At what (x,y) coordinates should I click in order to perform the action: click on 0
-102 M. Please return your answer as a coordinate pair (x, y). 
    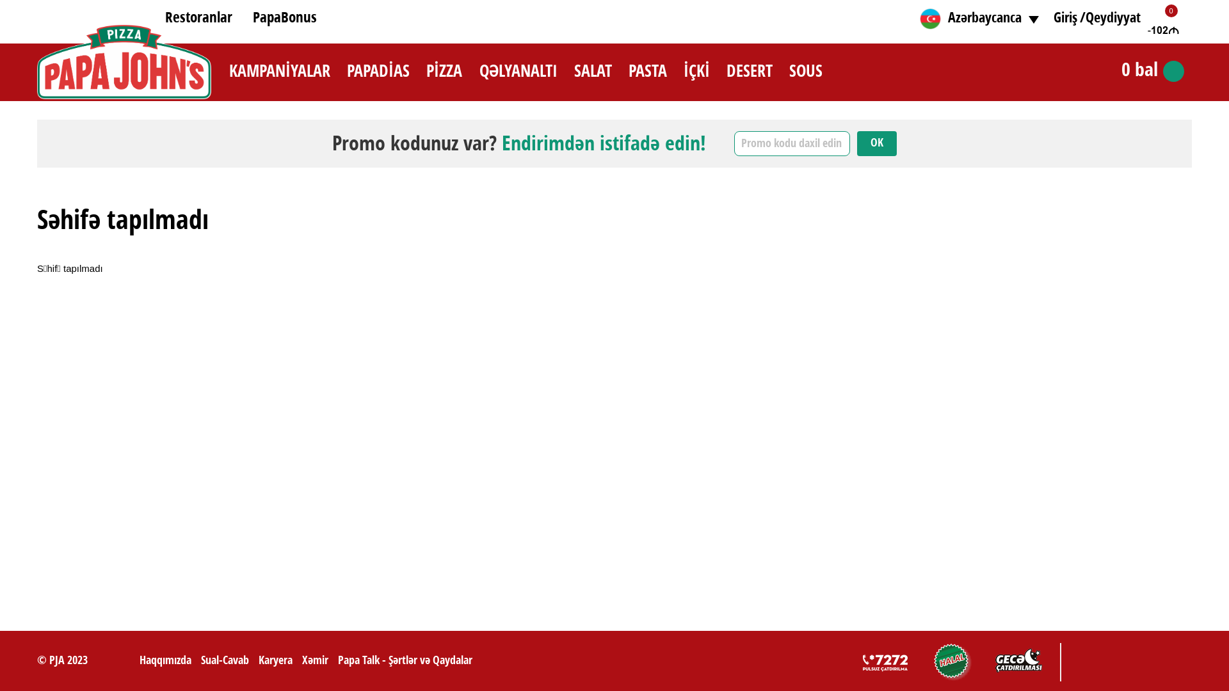
    Looking at the image, I should click on (1165, 30).